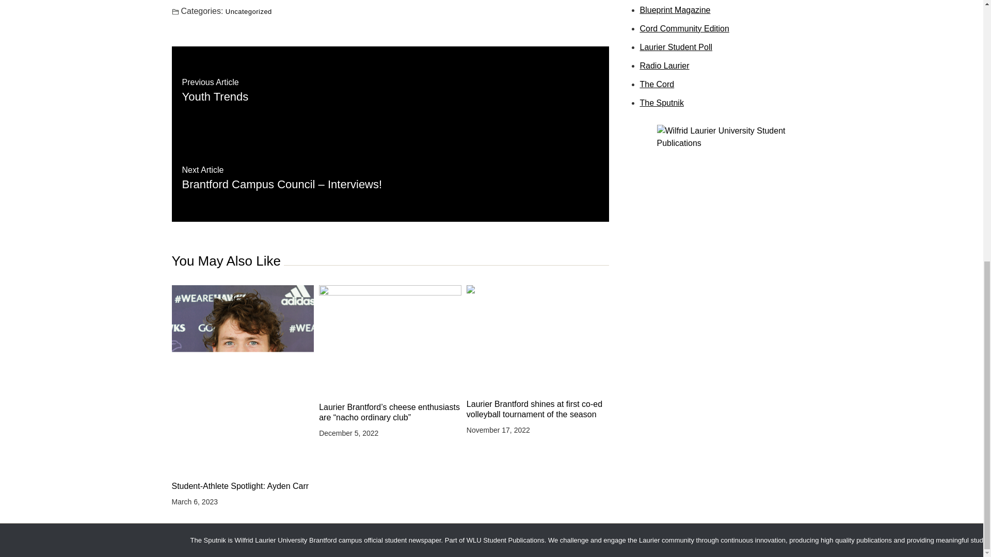 Image resolution: width=991 pixels, height=557 pixels. I want to click on Uncategorized, so click(249, 11).